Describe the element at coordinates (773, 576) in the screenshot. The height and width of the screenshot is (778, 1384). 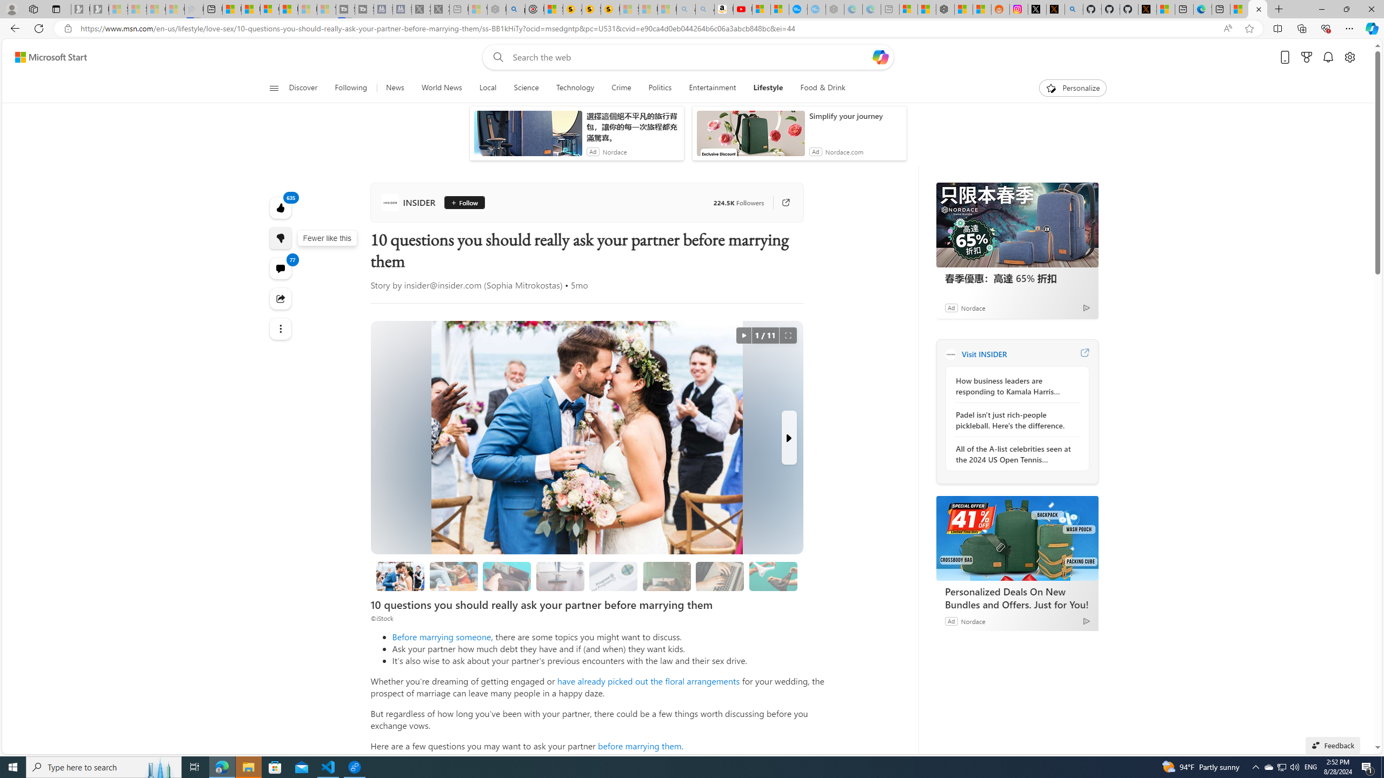
I see `How important is sex to you?` at that location.